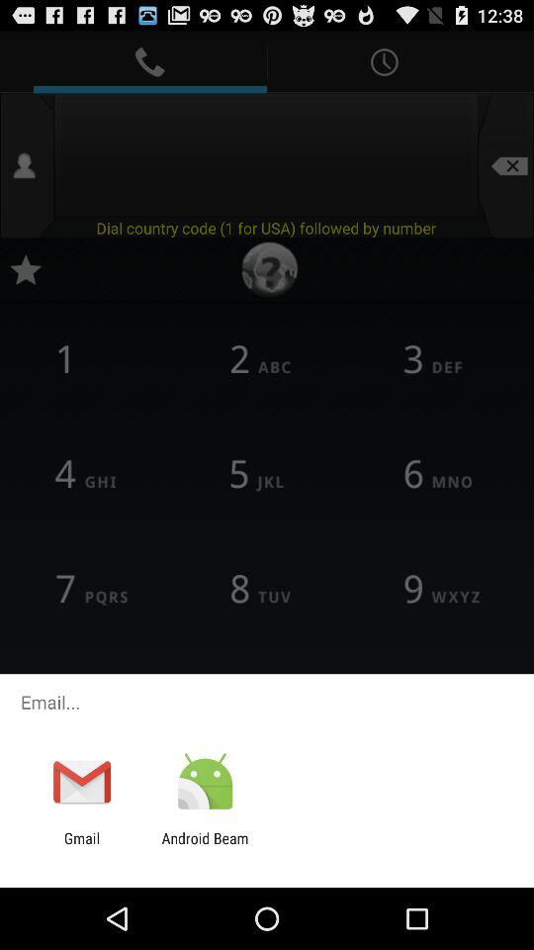 Image resolution: width=534 pixels, height=950 pixels. I want to click on open the item next to the gmail icon, so click(205, 847).